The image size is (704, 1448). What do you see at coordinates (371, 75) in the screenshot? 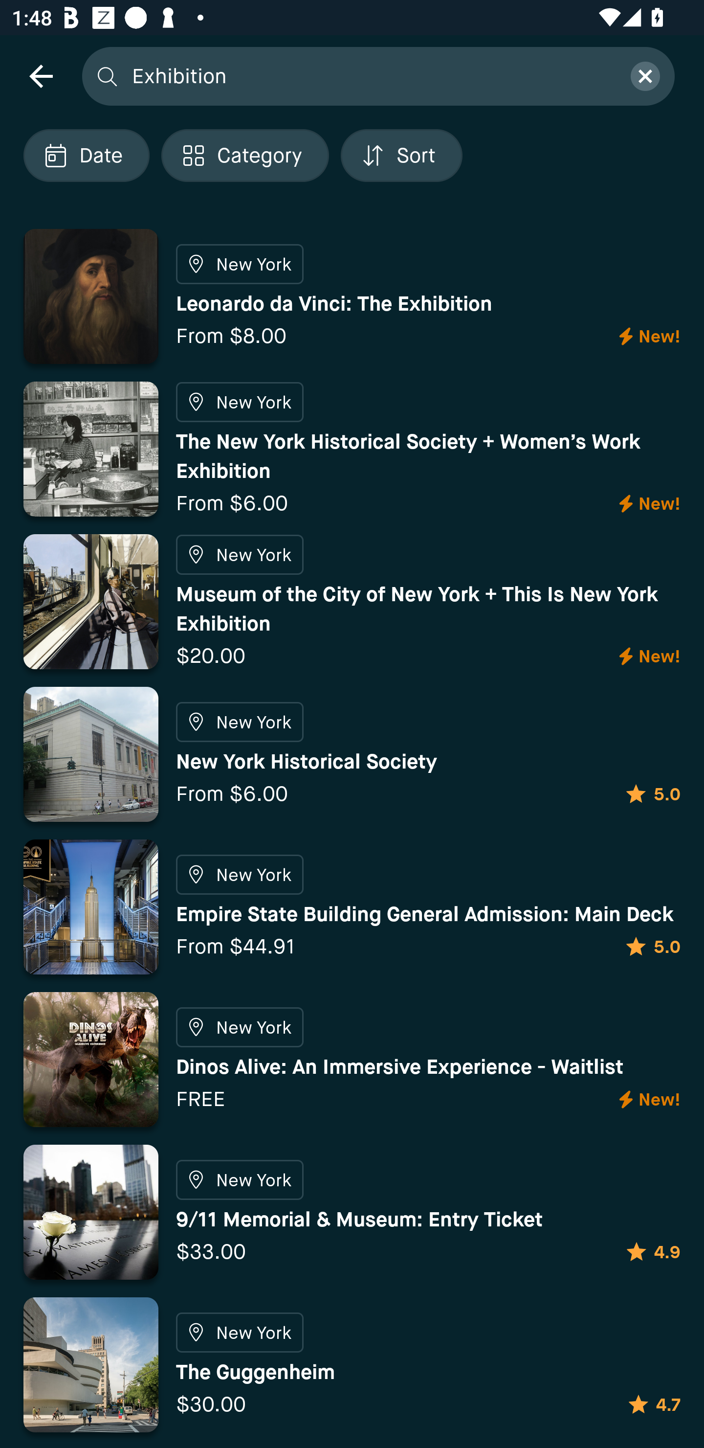
I see `Exhibition` at bounding box center [371, 75].